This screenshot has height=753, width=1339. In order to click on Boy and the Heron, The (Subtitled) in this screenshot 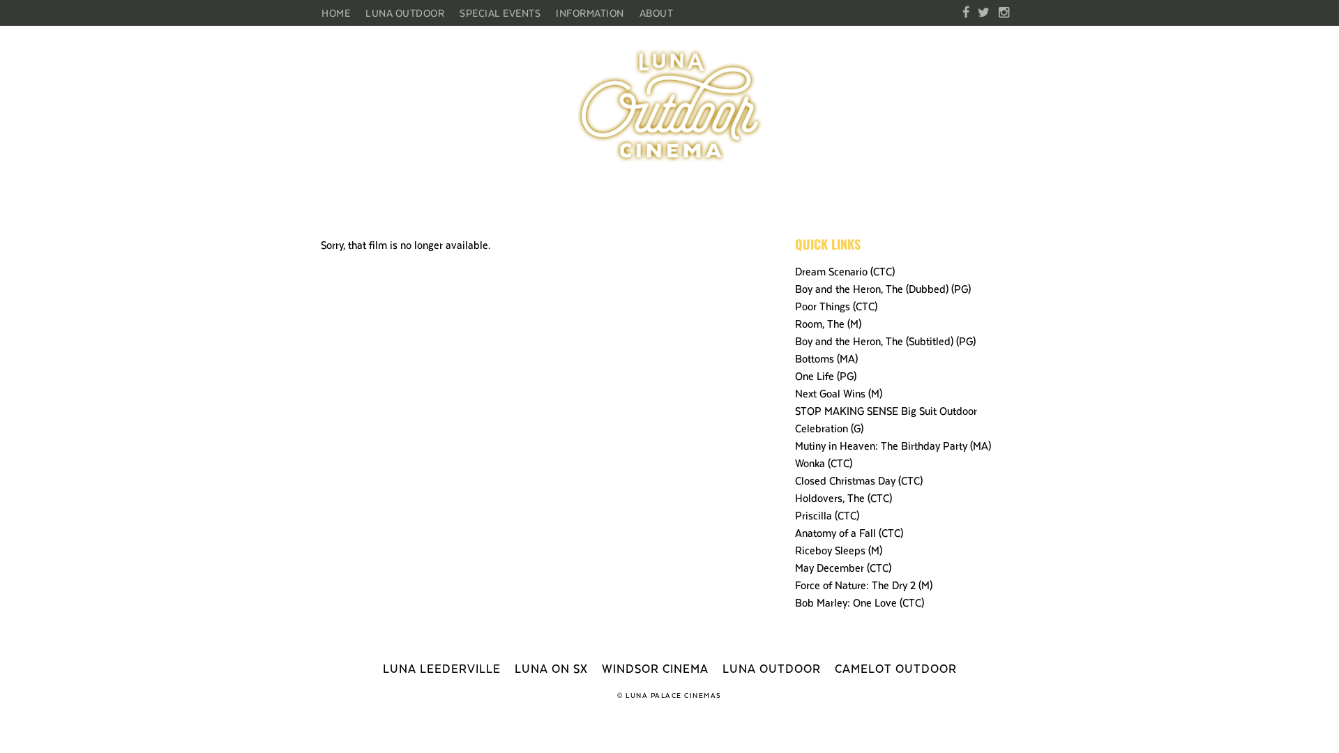, I will do `click(875, 340)`.